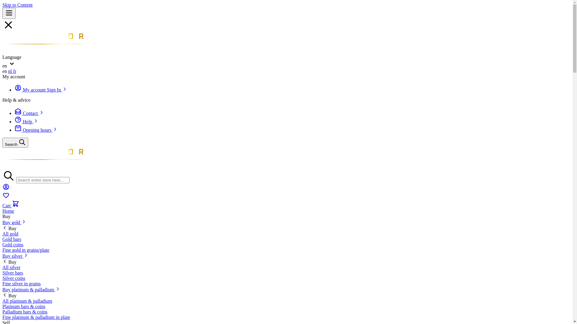 This screenshot has width=577, height=324. Describe the element at coordinates (36, 317) in the screenshot. I see `Fine platinum & palladium in plate` at that location.